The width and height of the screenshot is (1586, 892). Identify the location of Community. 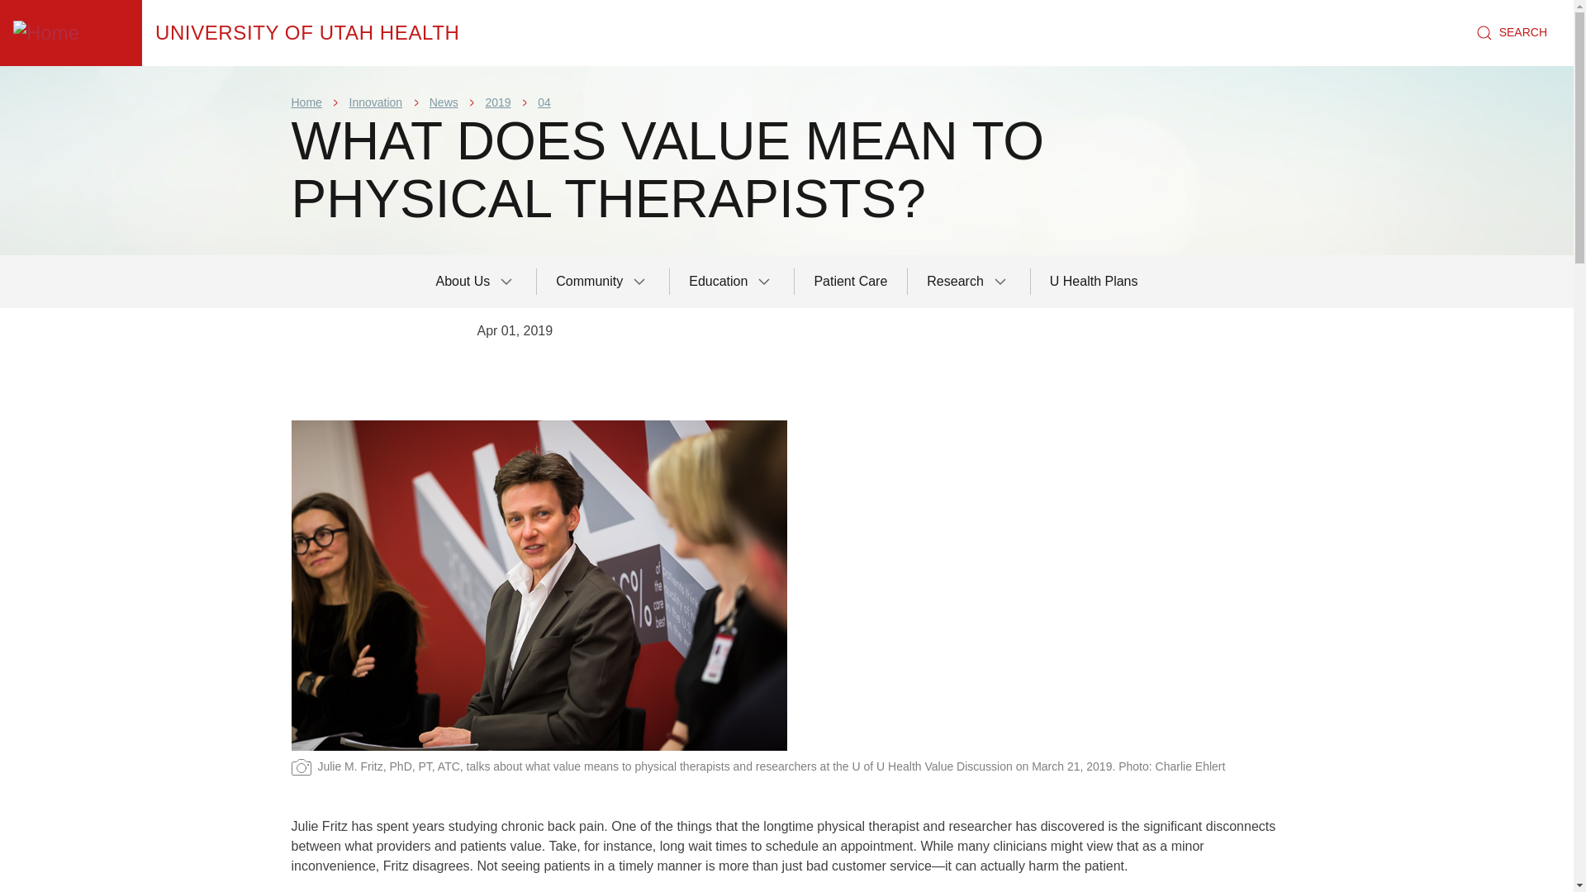
(602, 281).